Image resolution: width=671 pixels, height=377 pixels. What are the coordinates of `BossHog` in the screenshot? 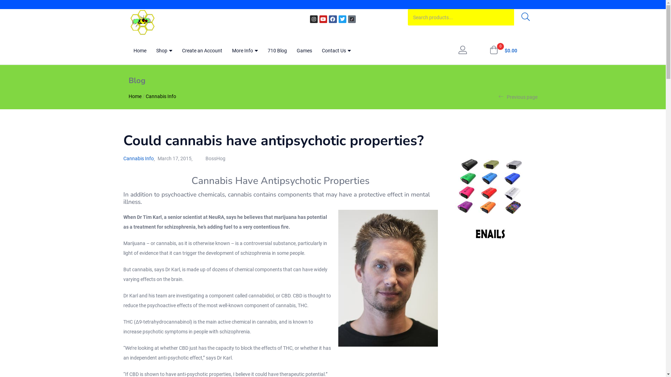 It's located at (215, 158).